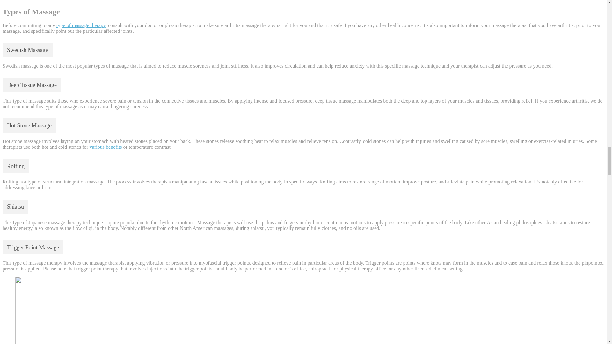  Describe the element at coordinates (15, 166) in the screenshot. I see `Rolfing` at that location.